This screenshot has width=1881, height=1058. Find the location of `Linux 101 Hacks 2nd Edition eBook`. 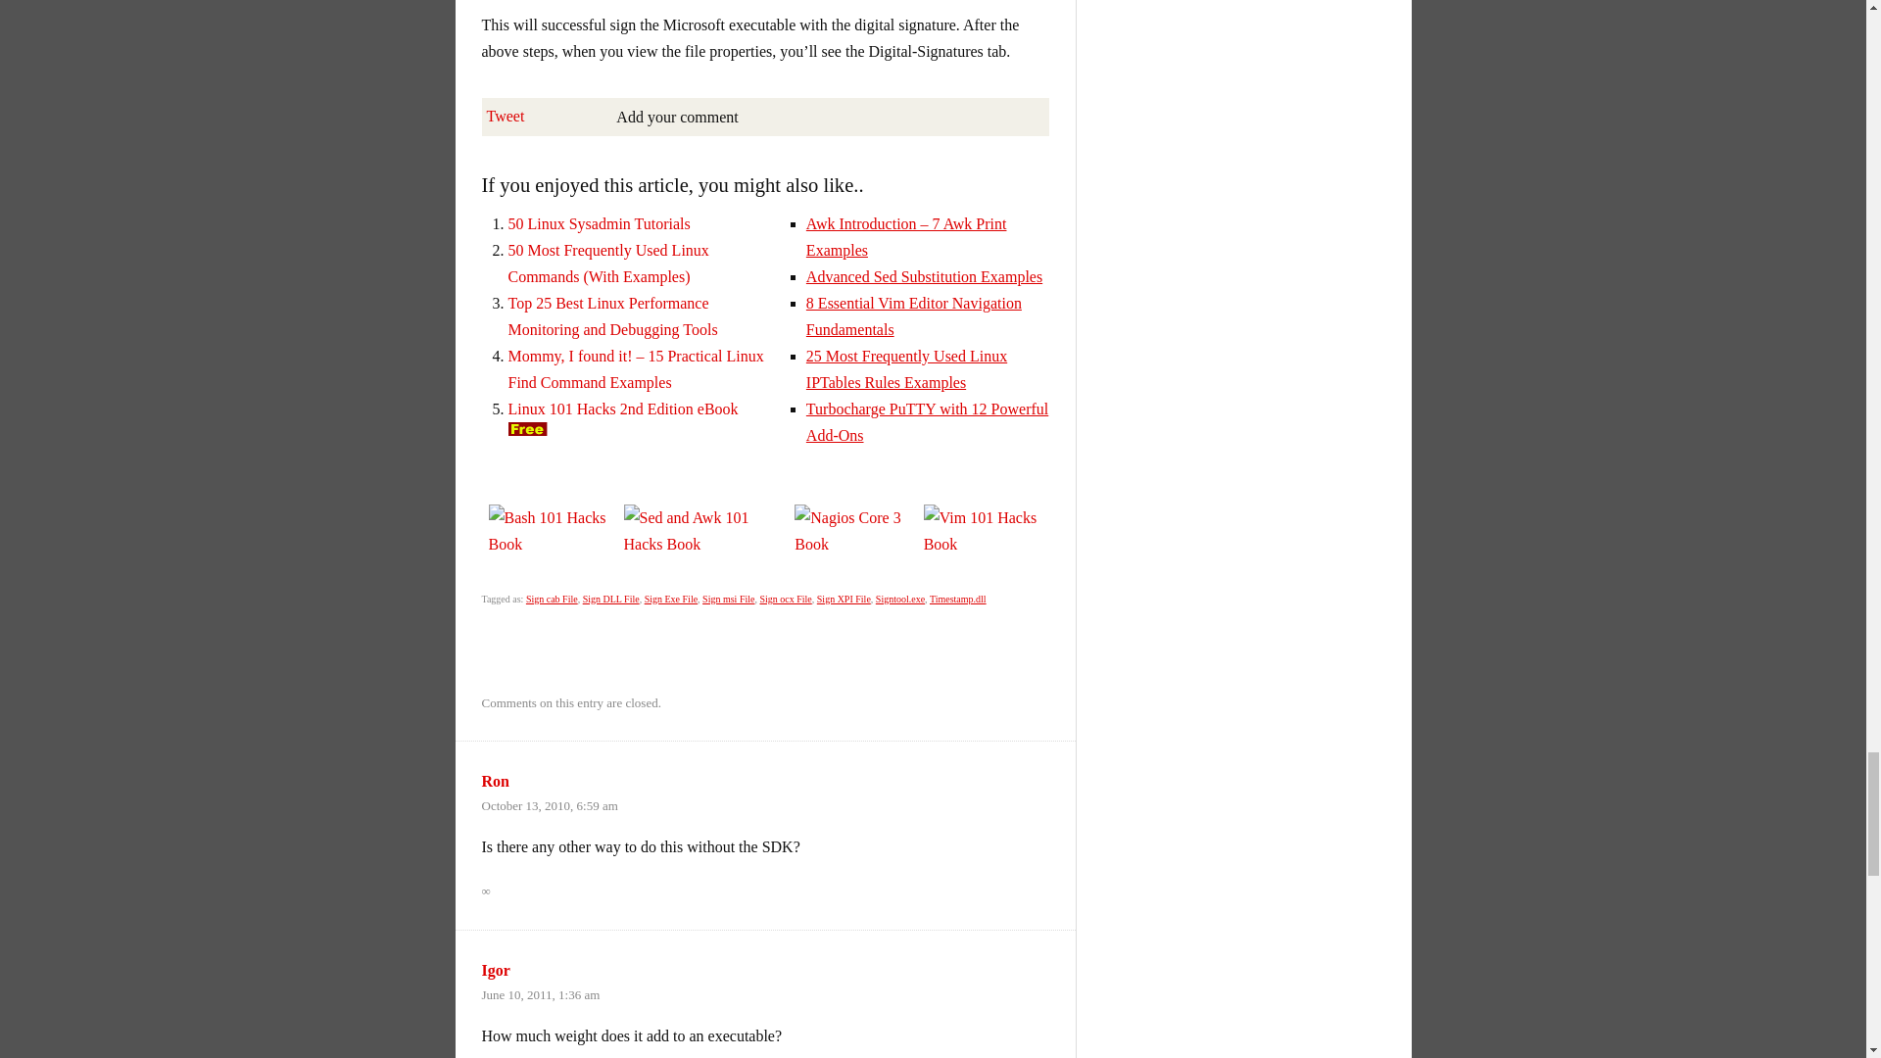

Linux 101 Hacks 2nd Edition eBook is located at coordinates (622, 409).